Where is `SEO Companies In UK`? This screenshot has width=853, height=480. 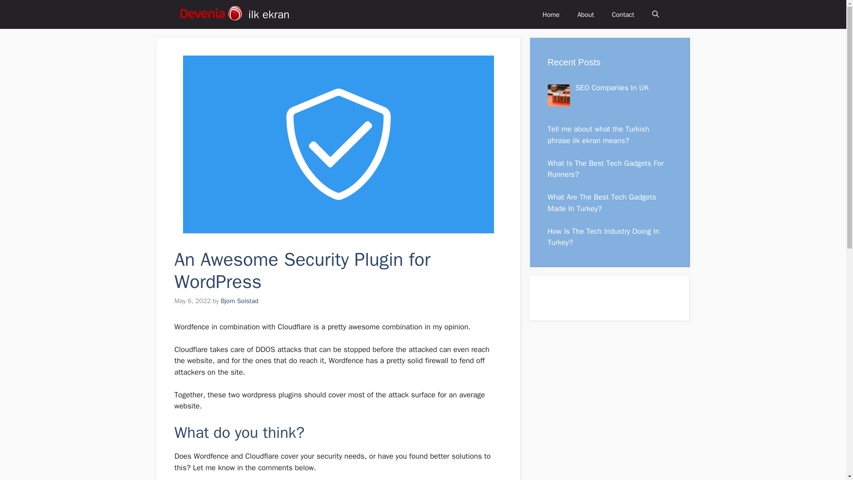 SEO Companies In UK is located at coordinates (611, 88).